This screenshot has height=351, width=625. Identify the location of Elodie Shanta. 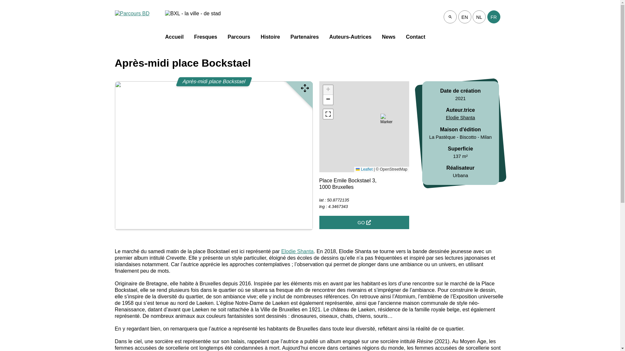
(298, 252).